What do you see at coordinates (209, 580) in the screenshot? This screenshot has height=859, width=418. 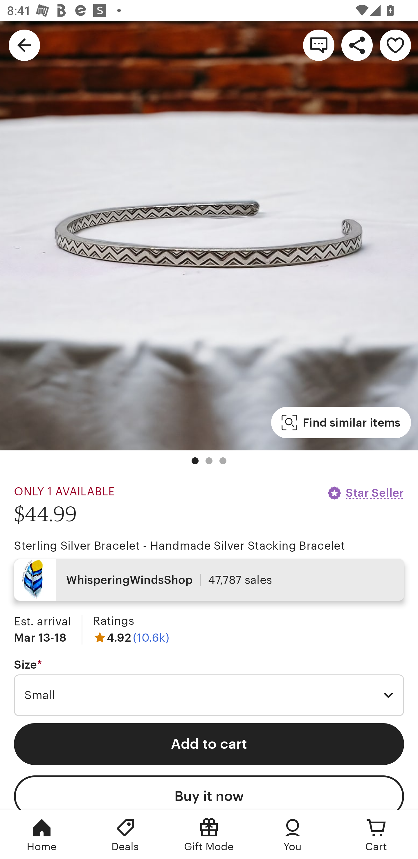 I see `WhisperingWindsShop 47,787 sales` at bounding box center [209, 580].